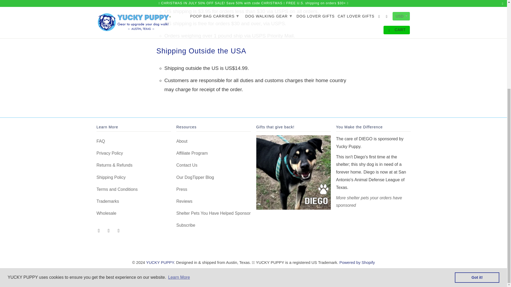  Describe the element at coordinates (201, 274) in the screenshot. I see `Apple Pay` at that location.